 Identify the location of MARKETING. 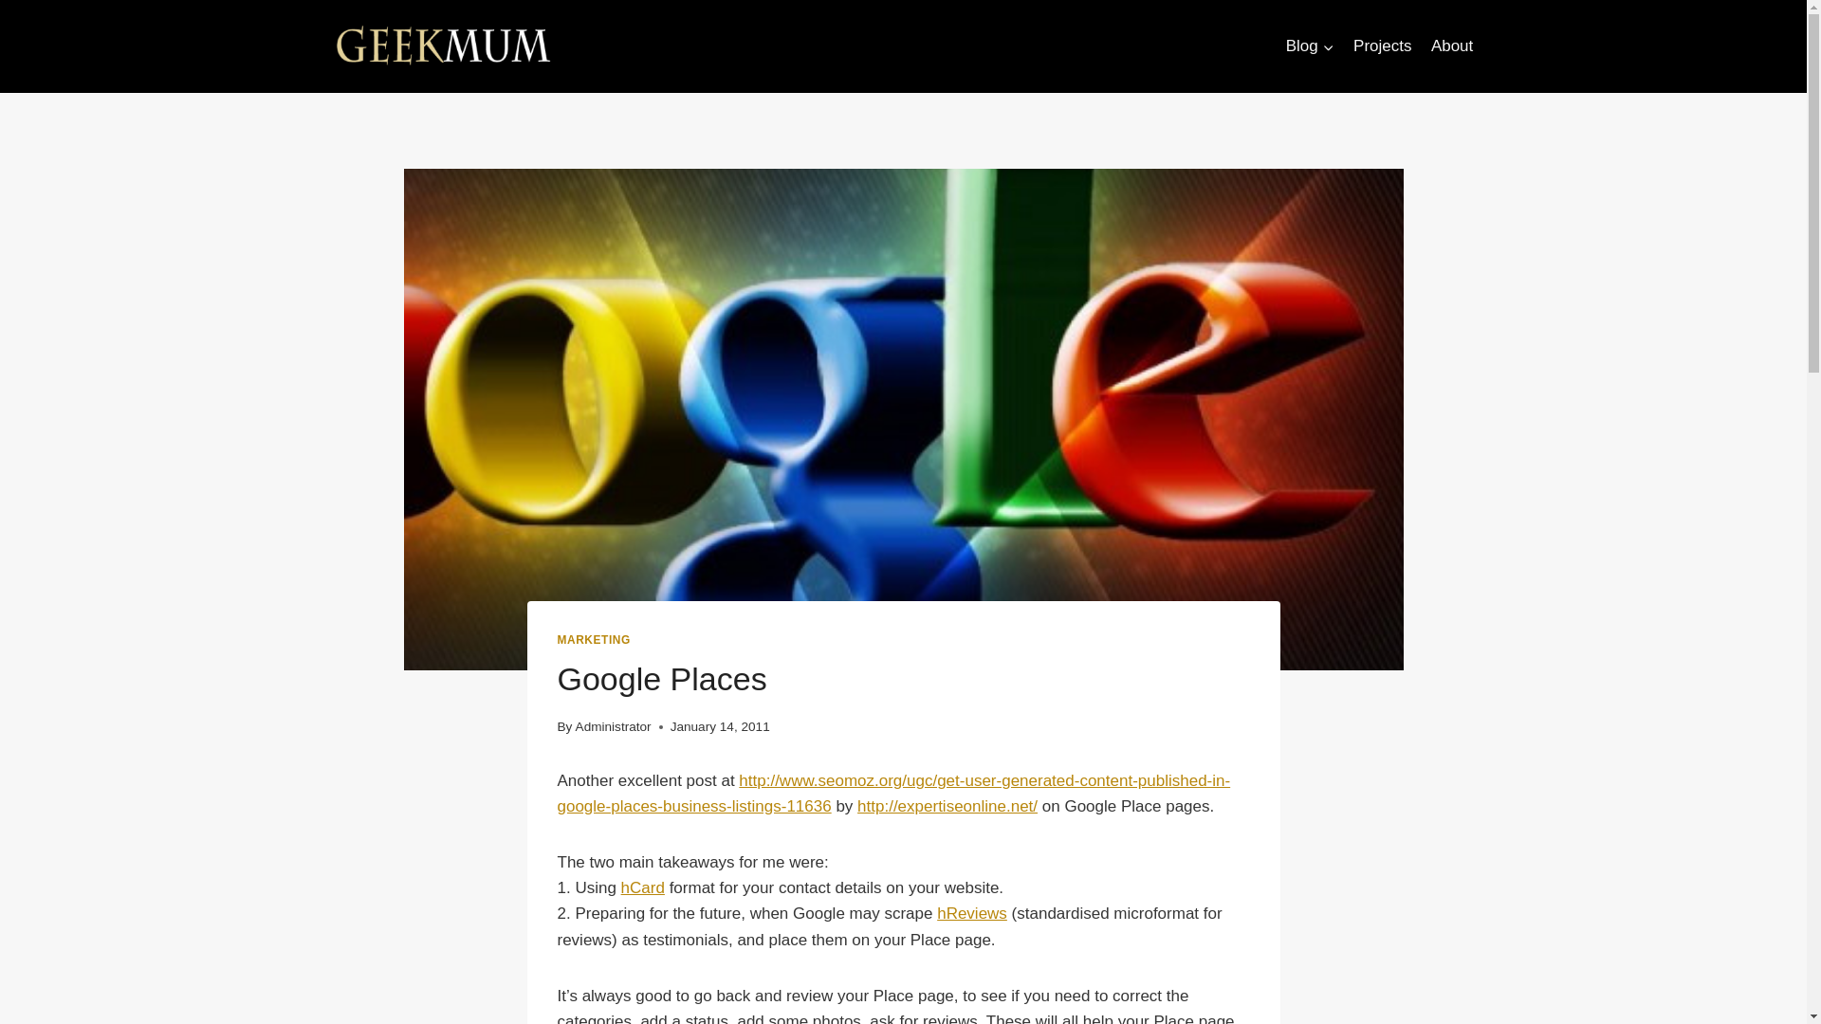
(594, 639).